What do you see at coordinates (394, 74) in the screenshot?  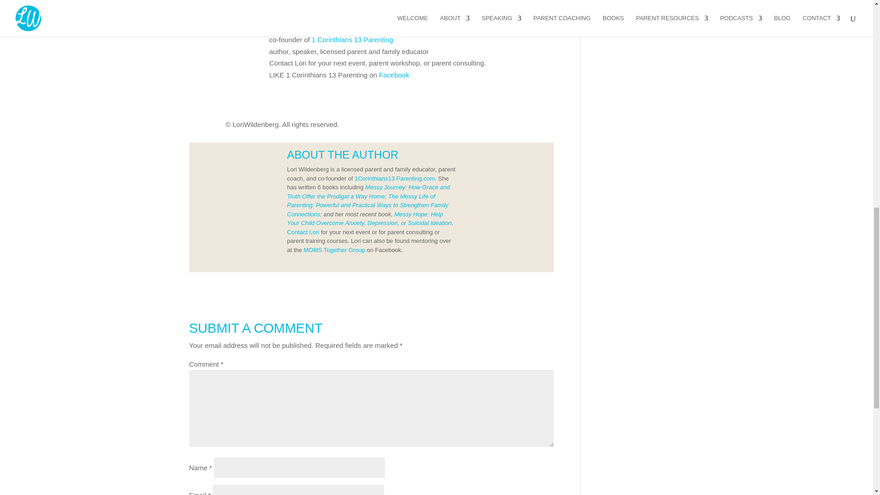 I see `Facebook` at bounding box center [394, 74].